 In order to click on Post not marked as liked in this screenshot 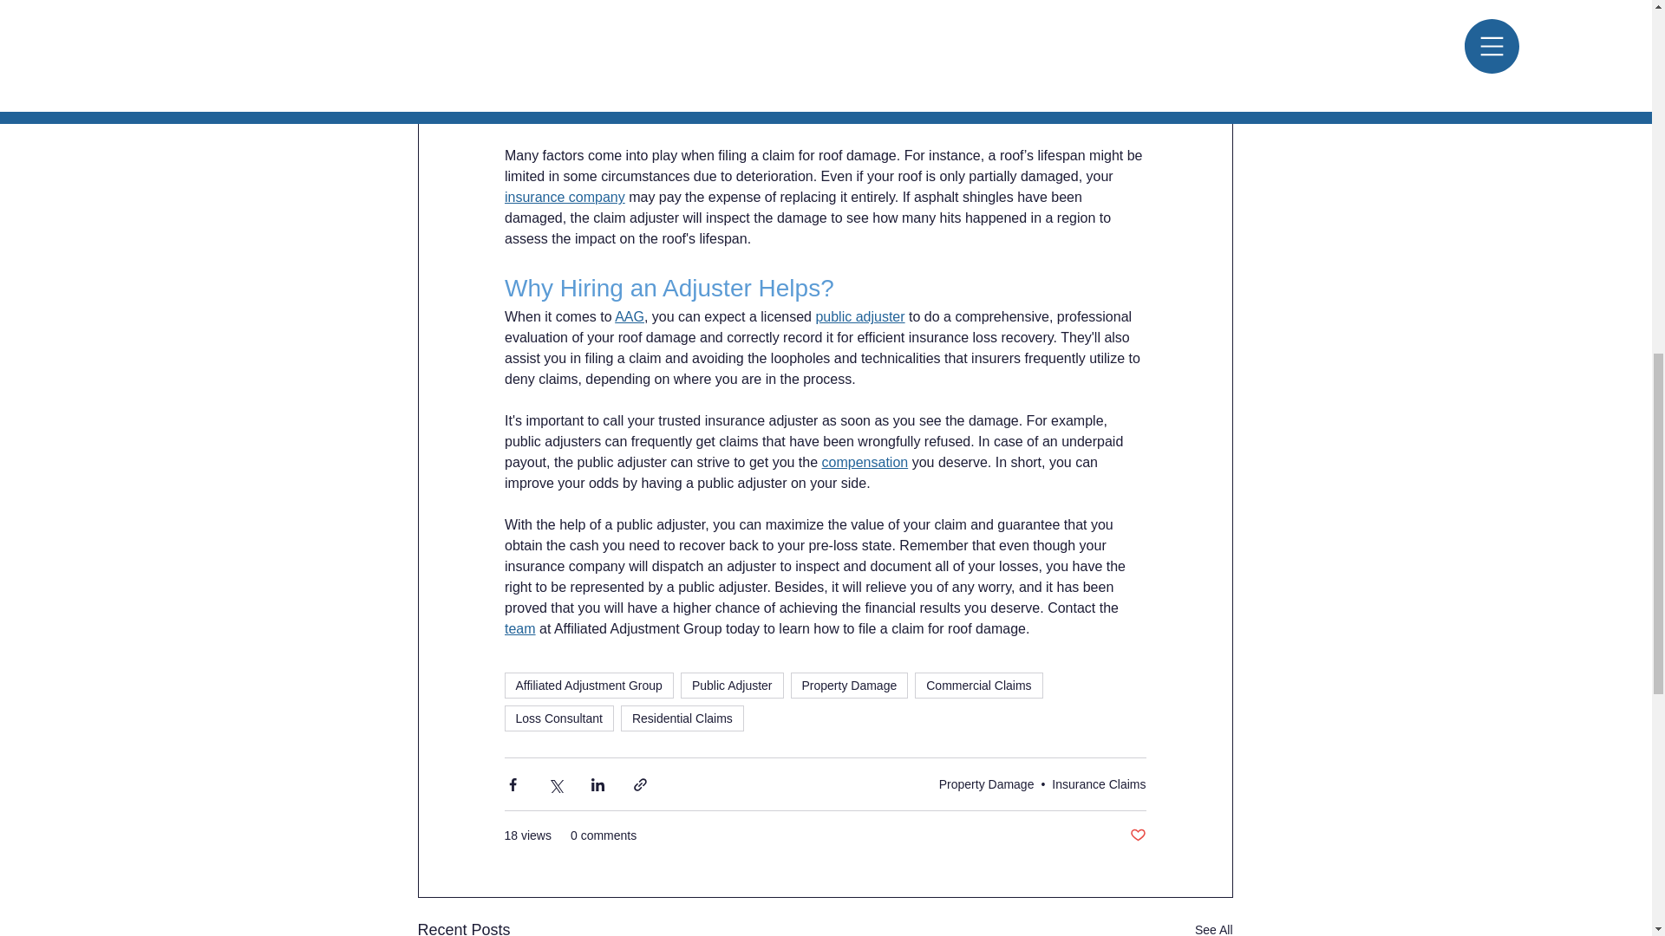, I will do `click(1136, 835)`.